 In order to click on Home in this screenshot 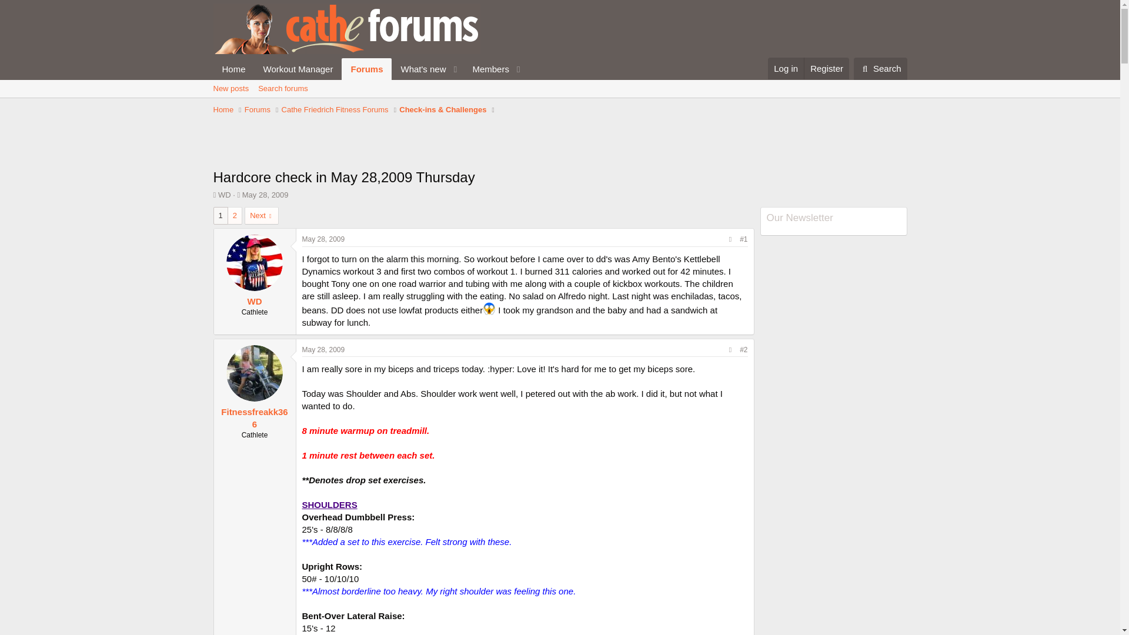, I will do `click(323, 349)`.